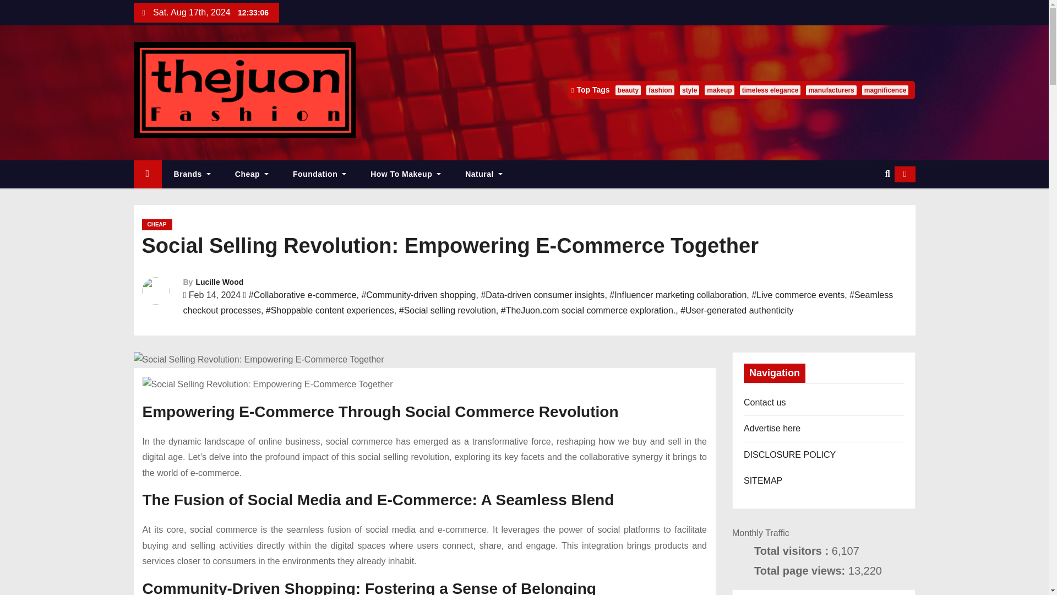 The image size is (1057, 595). What do you see at coordinates (252, 174) in the screenshot?
I see `Cheap` at bounding box center [252, 174].